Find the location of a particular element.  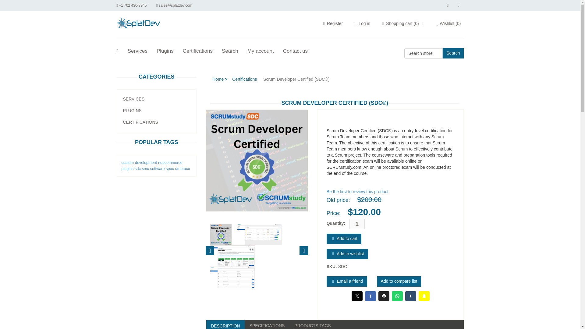

Search is located at coordinates (453, 53).